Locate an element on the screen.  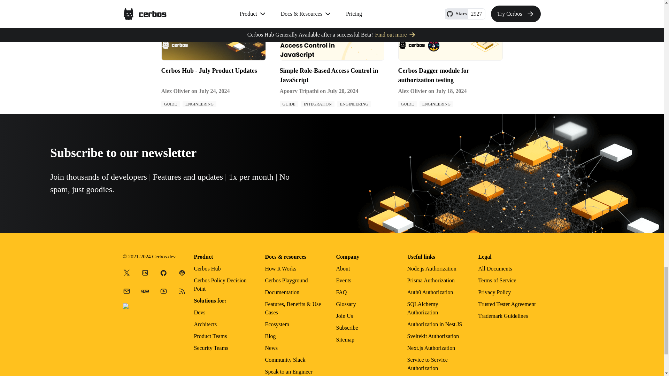
Cerbos Playground is located at coordinates (286, 281).